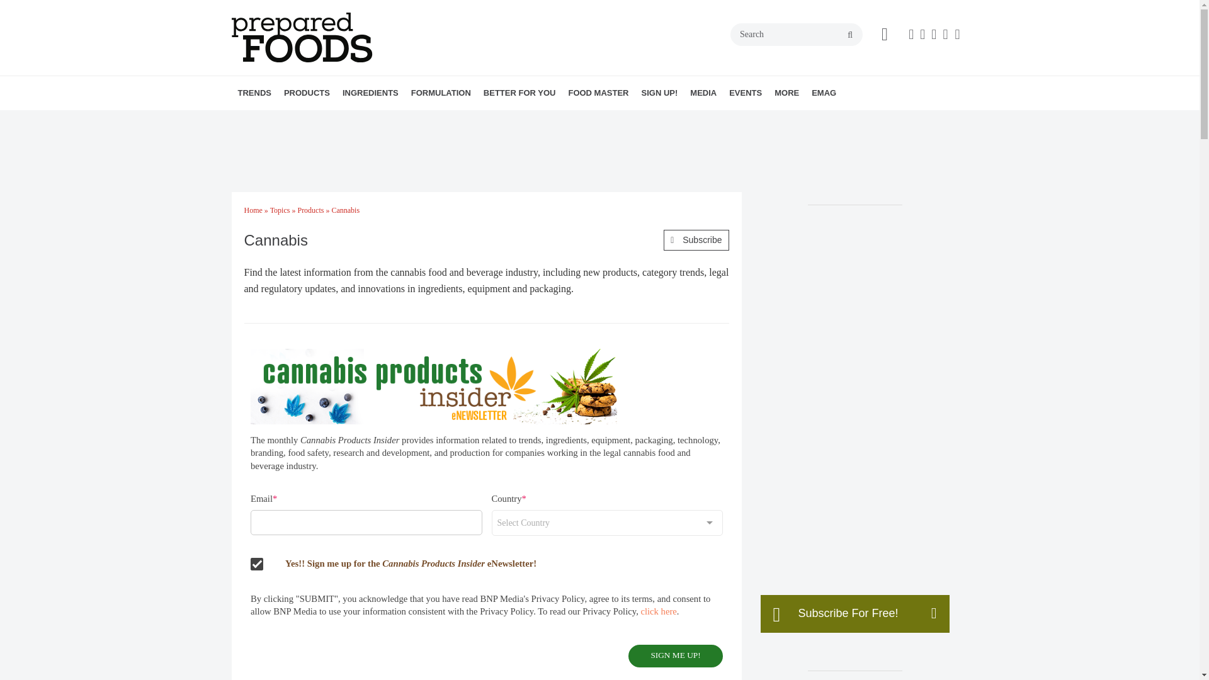  What do you see at coordinates (796, 34) in the screenshot?
I see `Search` at bounding box center [796, 34].